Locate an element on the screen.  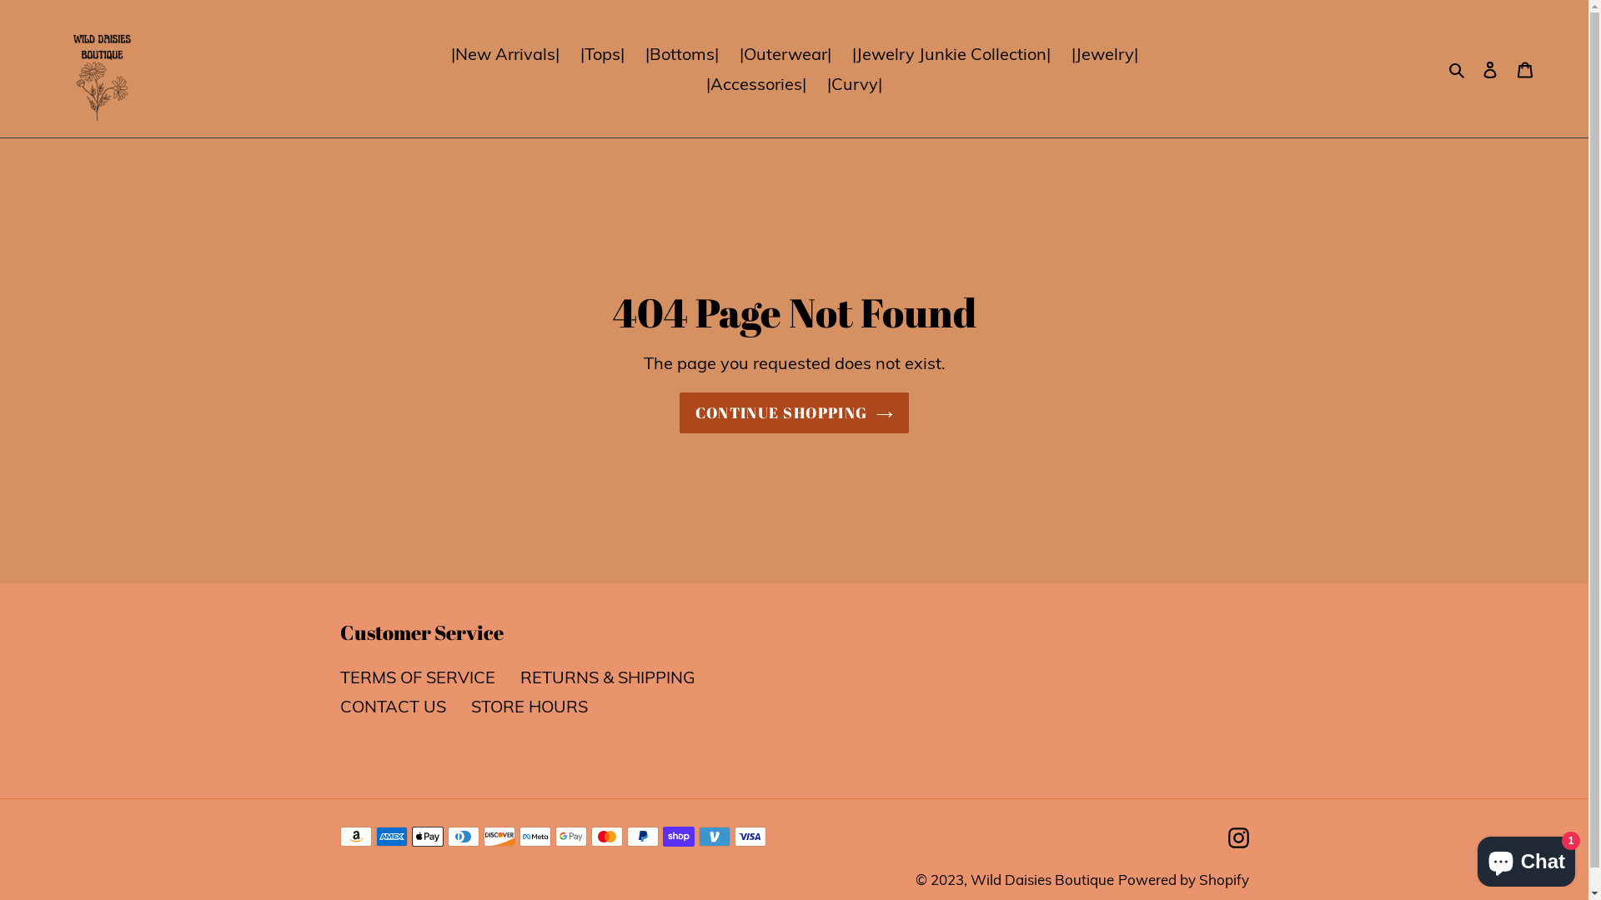
Wild Daisies Boutique is located at coordinates (1042, 880).